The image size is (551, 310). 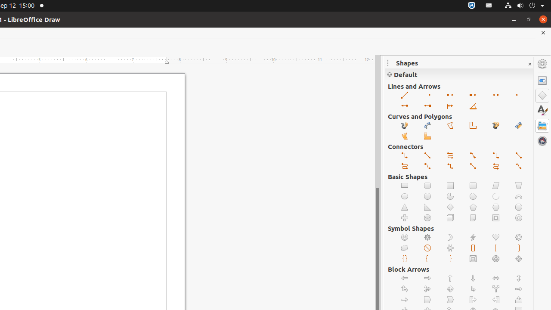 What do you see at coordinates (428, 300) in the screenshot?
I see `Pentagon` at bounding box center [428, 300].